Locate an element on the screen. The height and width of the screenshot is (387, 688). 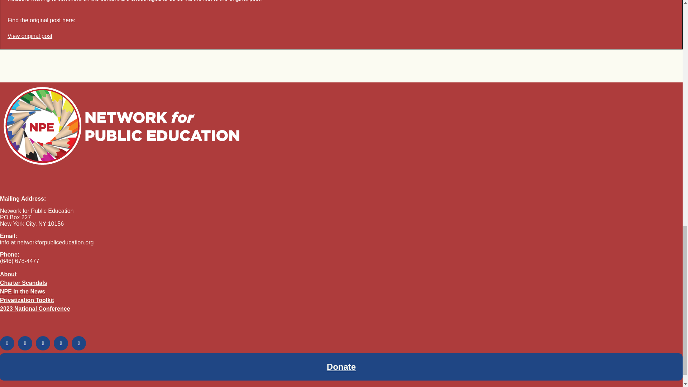
threads is located at coordinates (79, 343).